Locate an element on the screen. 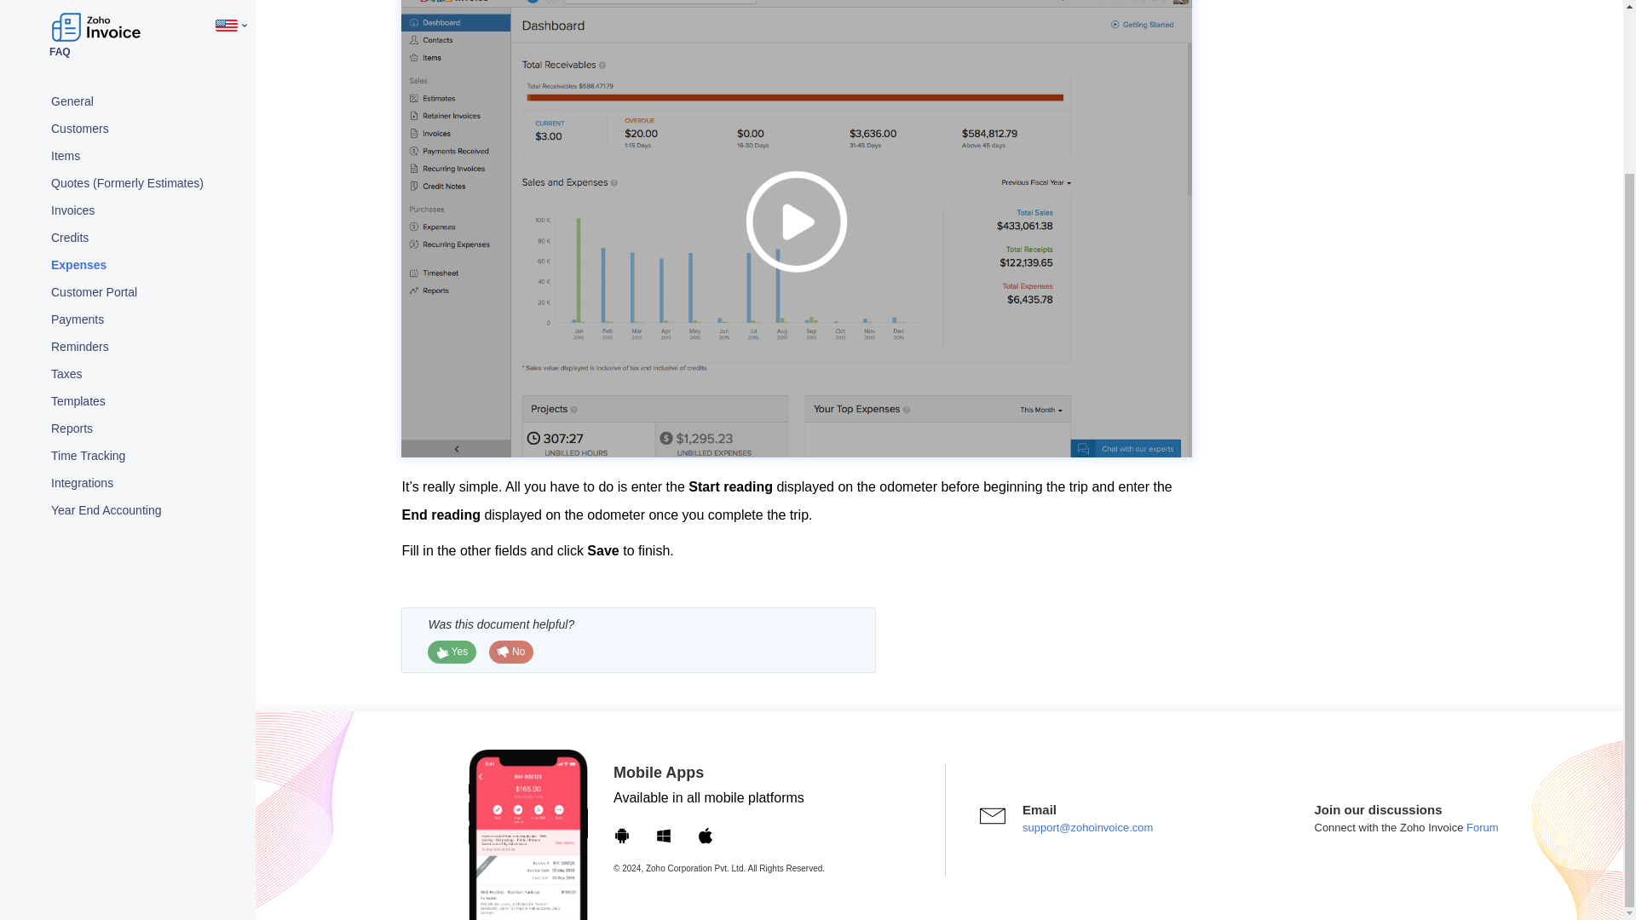  Reminders is located at coordinates (145, 145).